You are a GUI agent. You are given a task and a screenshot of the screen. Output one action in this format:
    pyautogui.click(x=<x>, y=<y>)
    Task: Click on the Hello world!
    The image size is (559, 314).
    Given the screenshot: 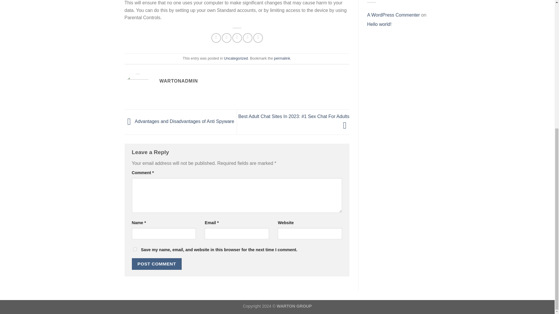 What is the action you would take?
    pyautogui.click(x=379, y=24)
    